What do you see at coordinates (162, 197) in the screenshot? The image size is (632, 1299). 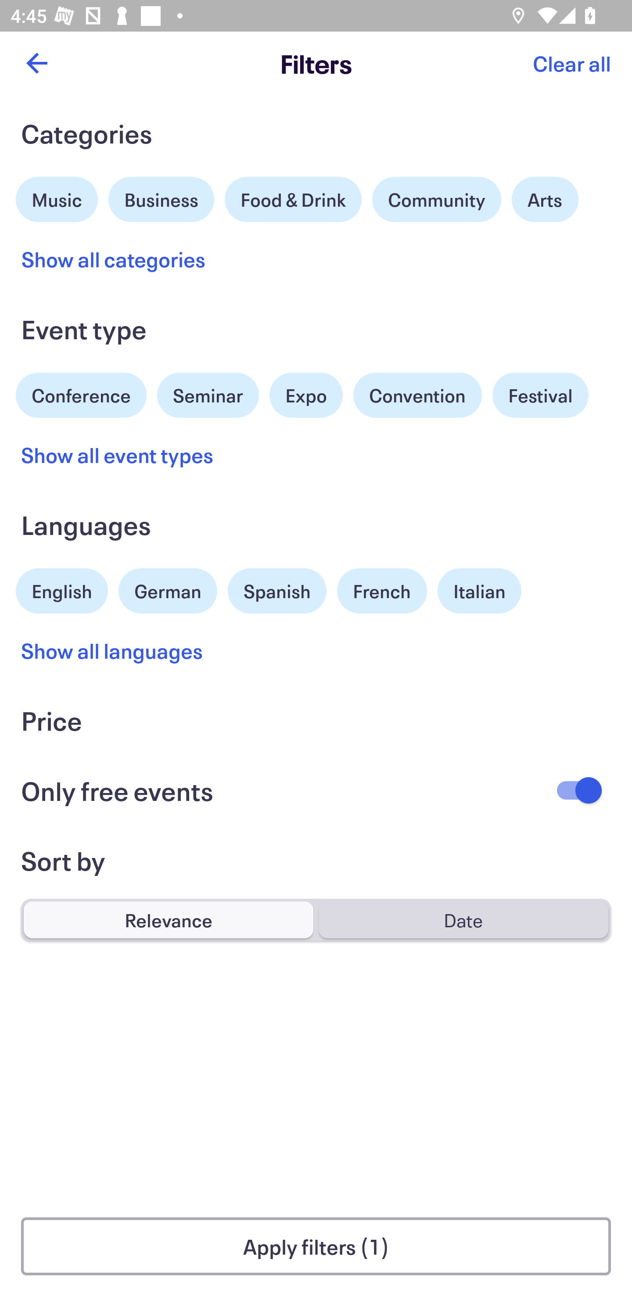 I see `Business` at bounding box center [162, 197].